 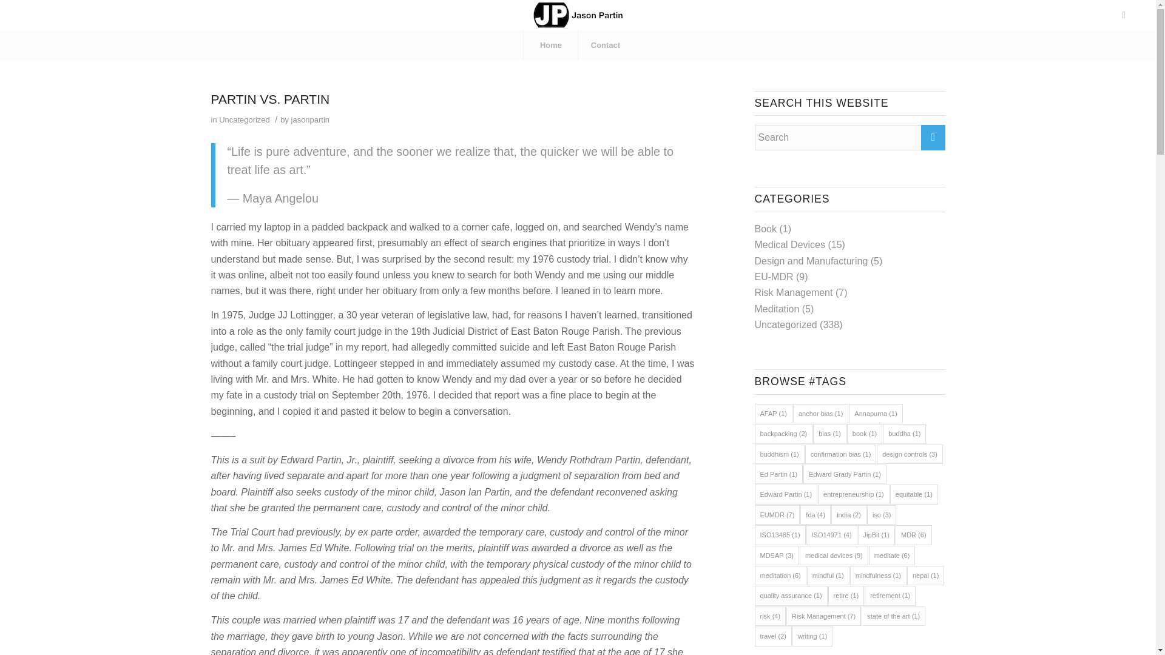 What do you see at coordinates (790, 244) in the screenshot?
I see `Medical Devices` at bounding box center [790, 244].